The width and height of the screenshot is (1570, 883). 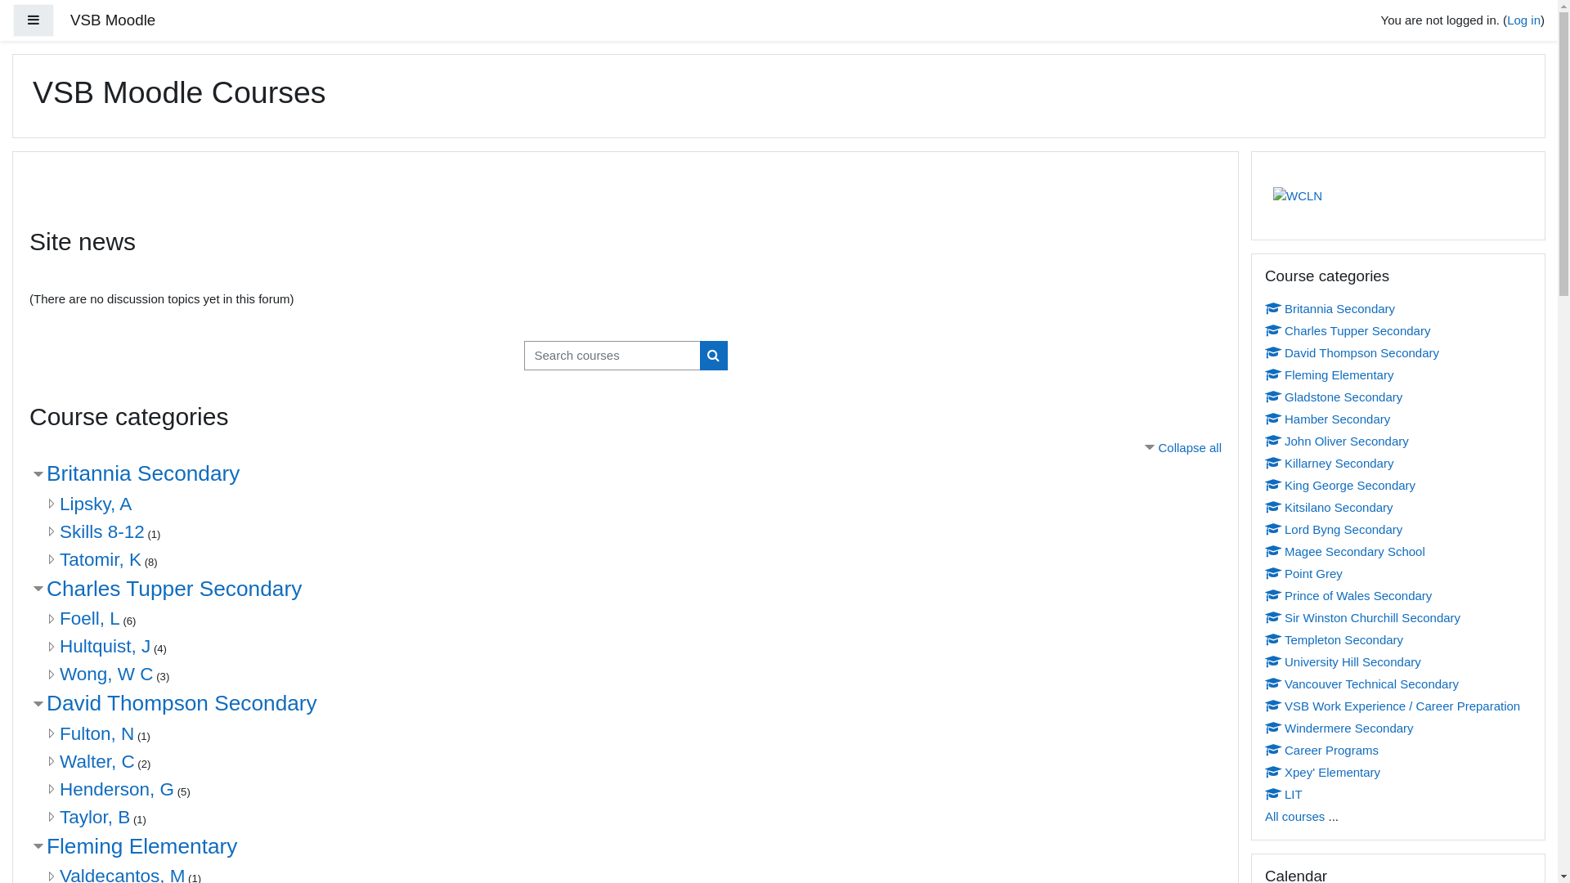 What do you see at coordinates (106, 674) in the screenshot?
I see `Wong, W C` at bounding box center [106, 674].